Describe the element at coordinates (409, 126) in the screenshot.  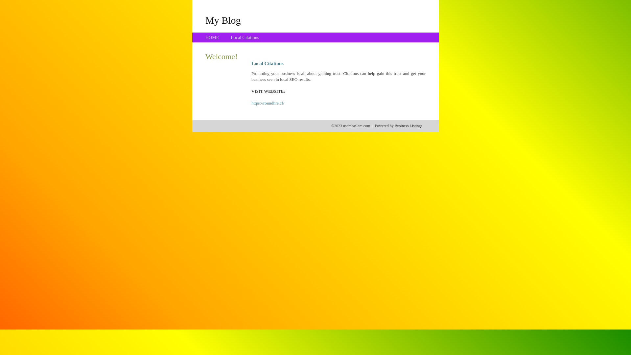
I see `Business Listings` at that location.